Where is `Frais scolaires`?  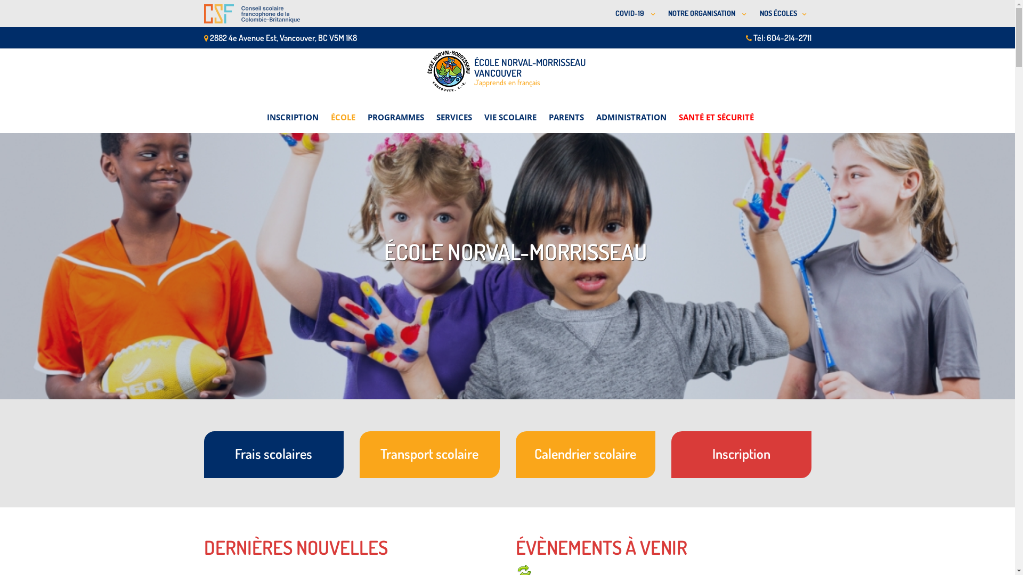 Frais scolaires is located at coordinates (274, 455).